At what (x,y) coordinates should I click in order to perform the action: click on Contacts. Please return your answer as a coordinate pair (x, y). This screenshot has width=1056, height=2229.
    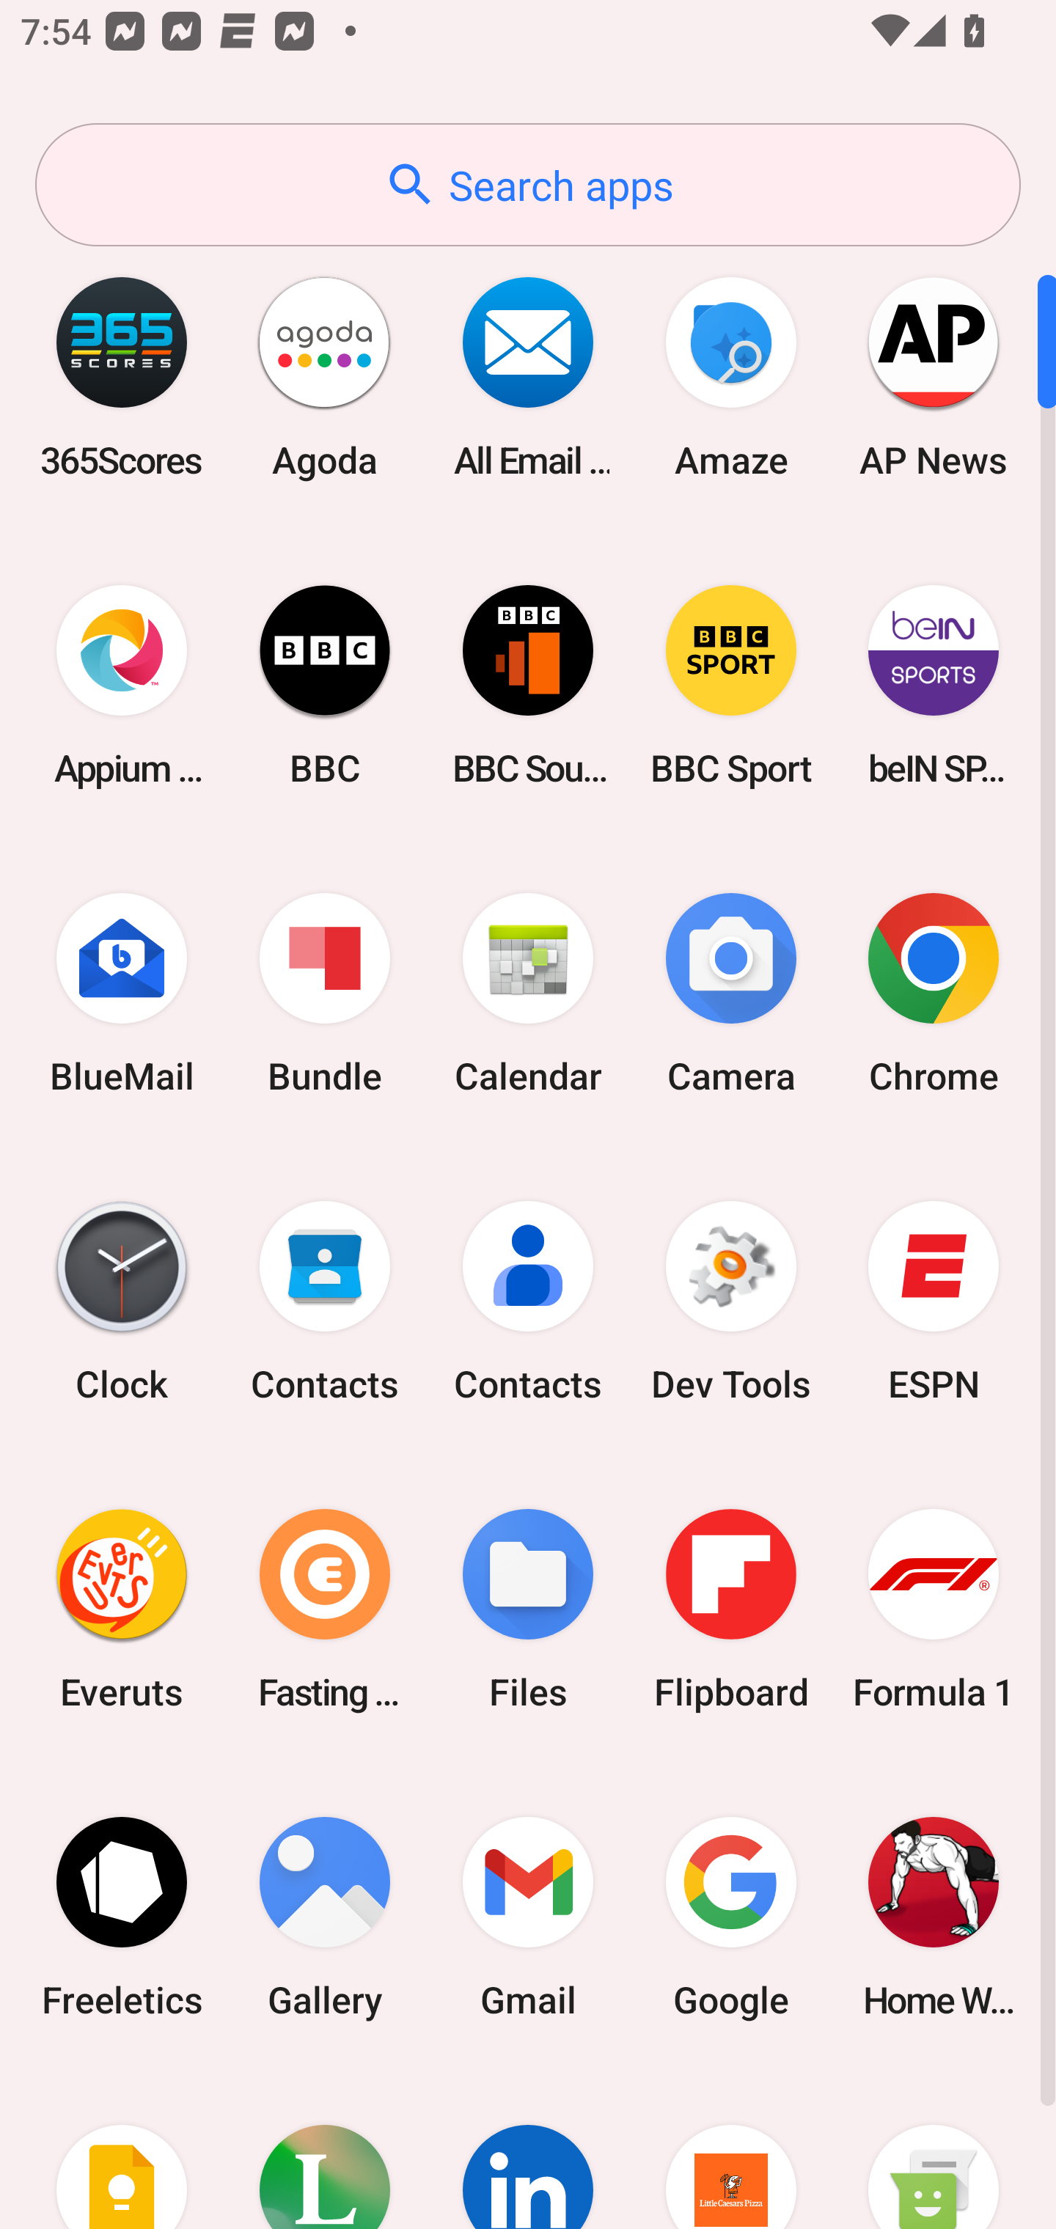
    Looking at the image, I should click on (325, 1301).